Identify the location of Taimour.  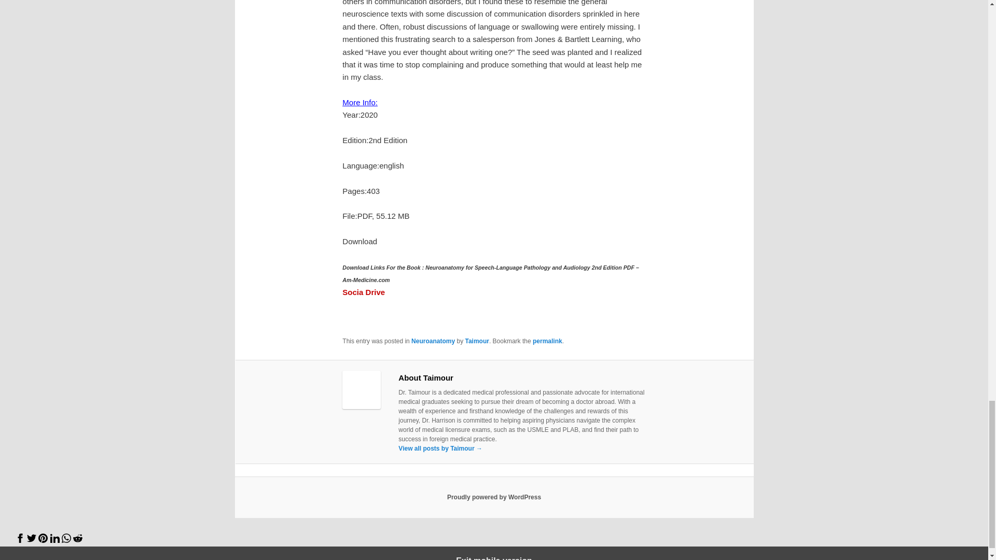
(477, 341).